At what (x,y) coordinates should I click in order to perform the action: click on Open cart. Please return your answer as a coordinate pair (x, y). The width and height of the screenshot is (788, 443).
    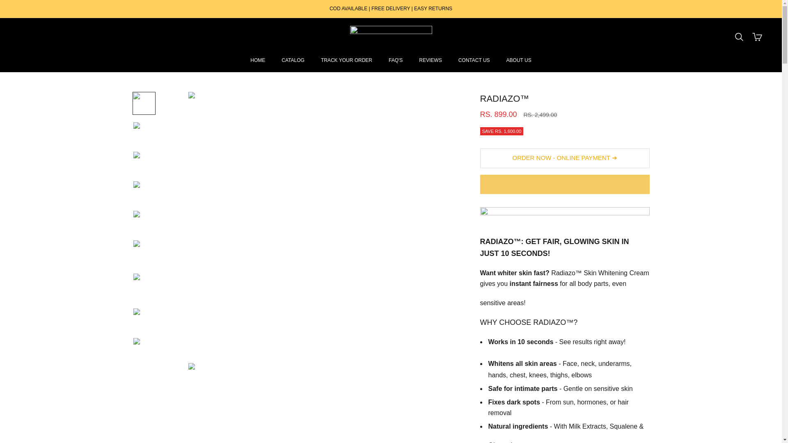
    Looking at the image, I should click on (757, 37).